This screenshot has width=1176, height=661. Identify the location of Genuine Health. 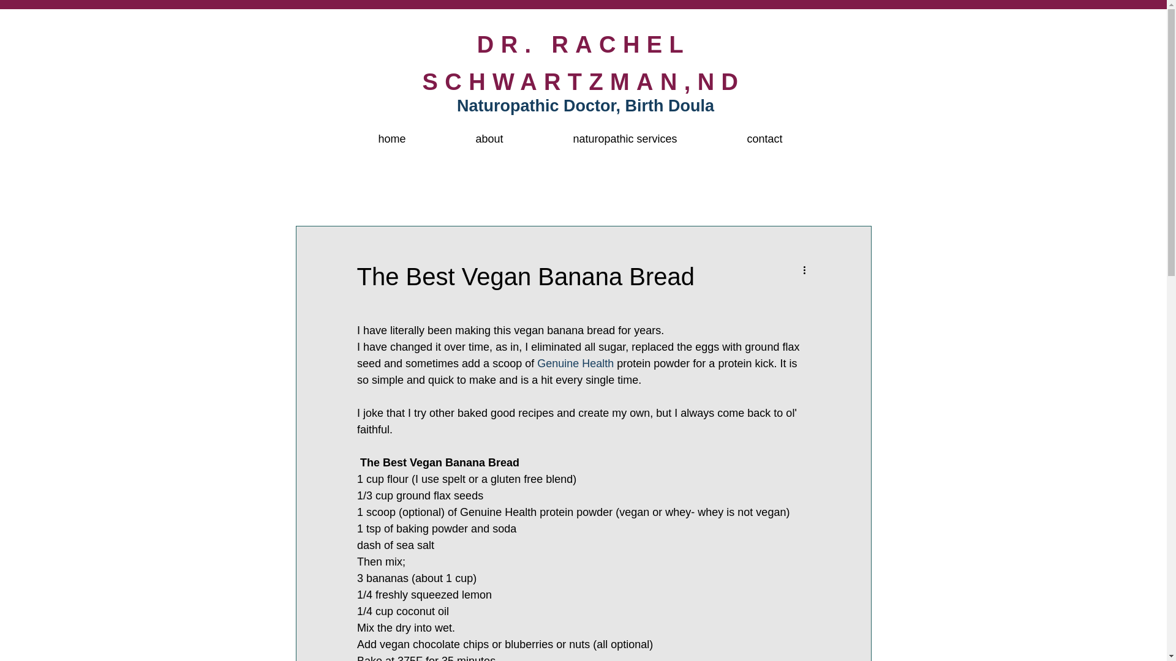
(576, 364).